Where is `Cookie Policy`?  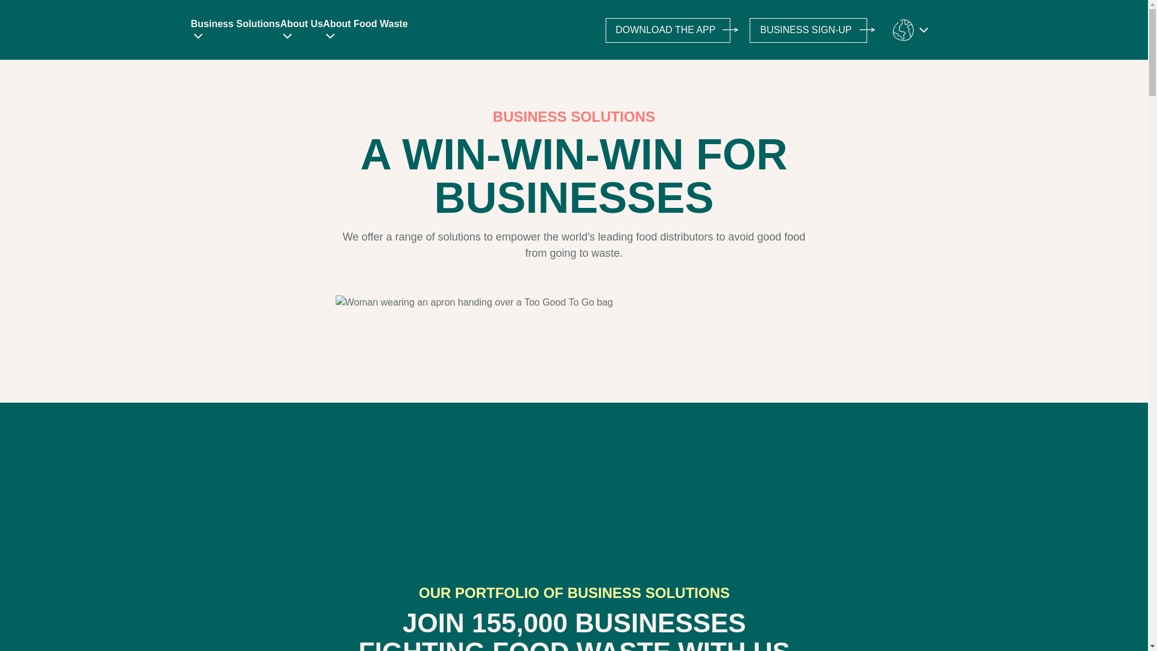
Cookie Policy is located at coordinates (419, 588).